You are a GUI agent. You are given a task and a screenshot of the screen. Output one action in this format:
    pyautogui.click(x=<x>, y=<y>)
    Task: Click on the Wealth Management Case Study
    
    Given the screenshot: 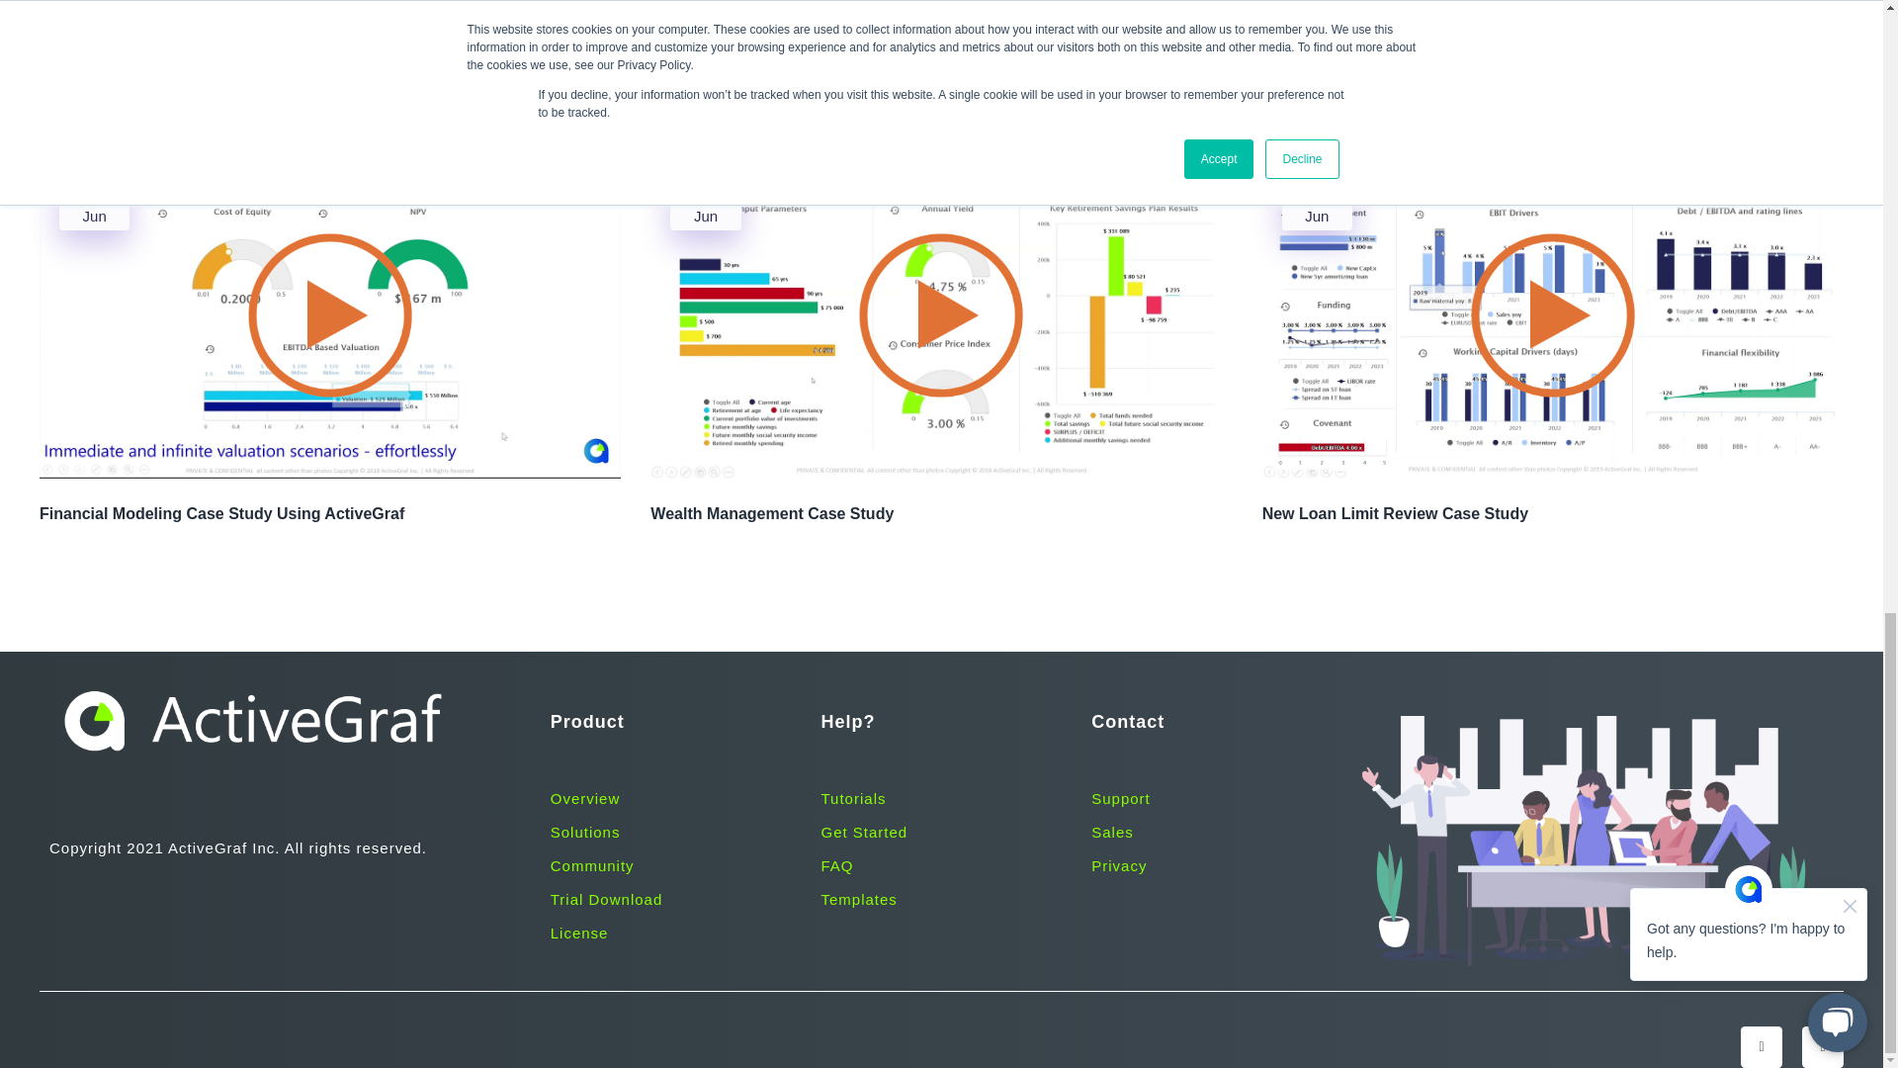 What is the action you would take?
    pyautogui.click(x=941, y=514)
    